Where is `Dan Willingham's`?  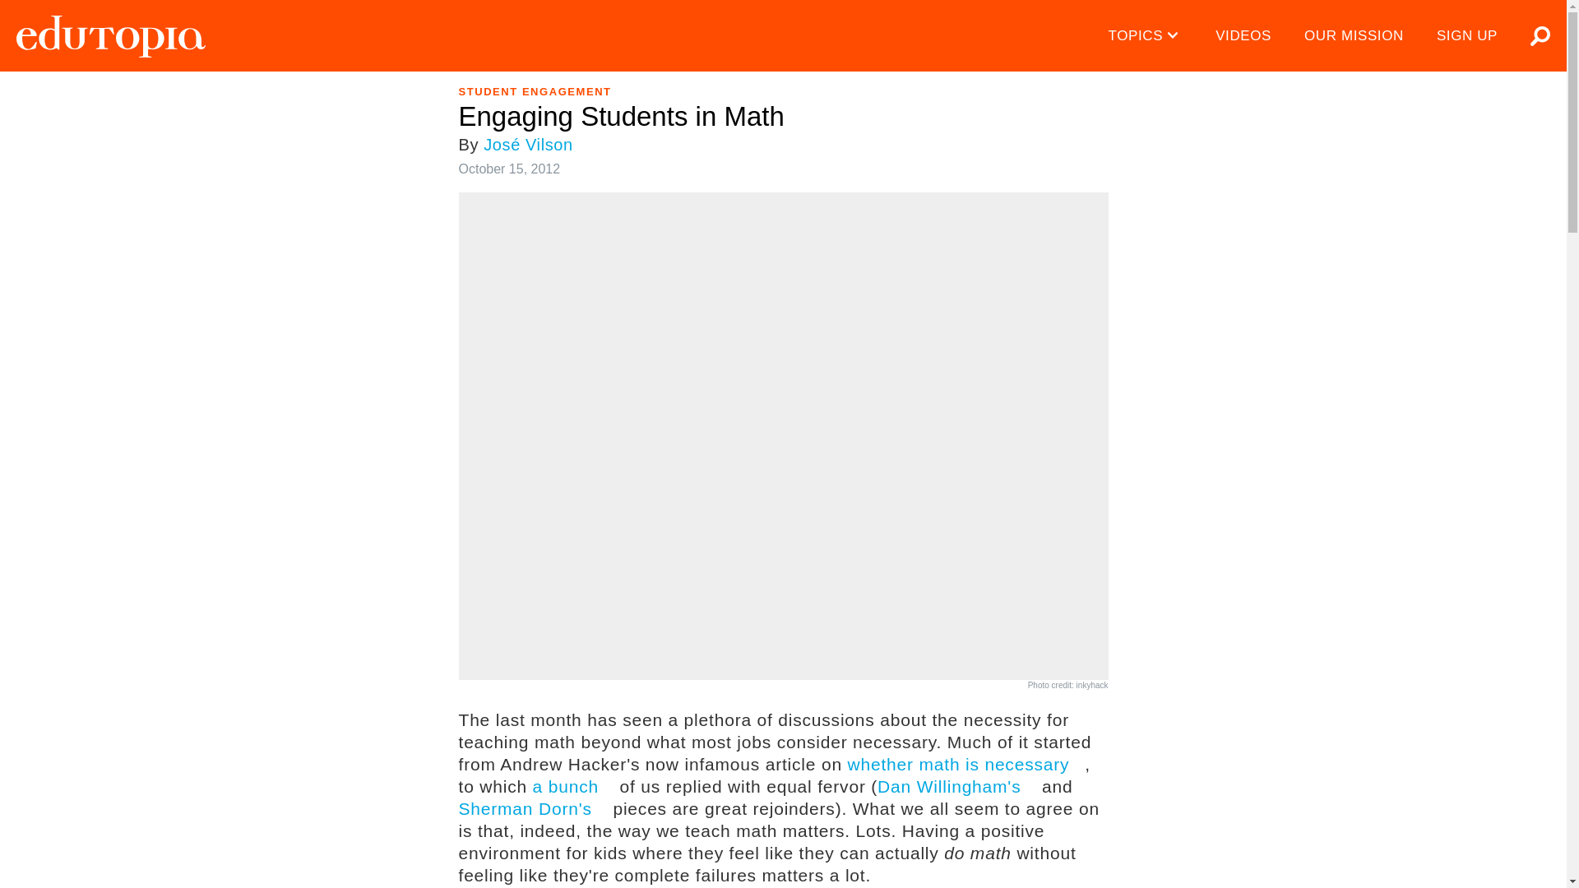
Dan Willingham's is located at coordinates (956, 786).